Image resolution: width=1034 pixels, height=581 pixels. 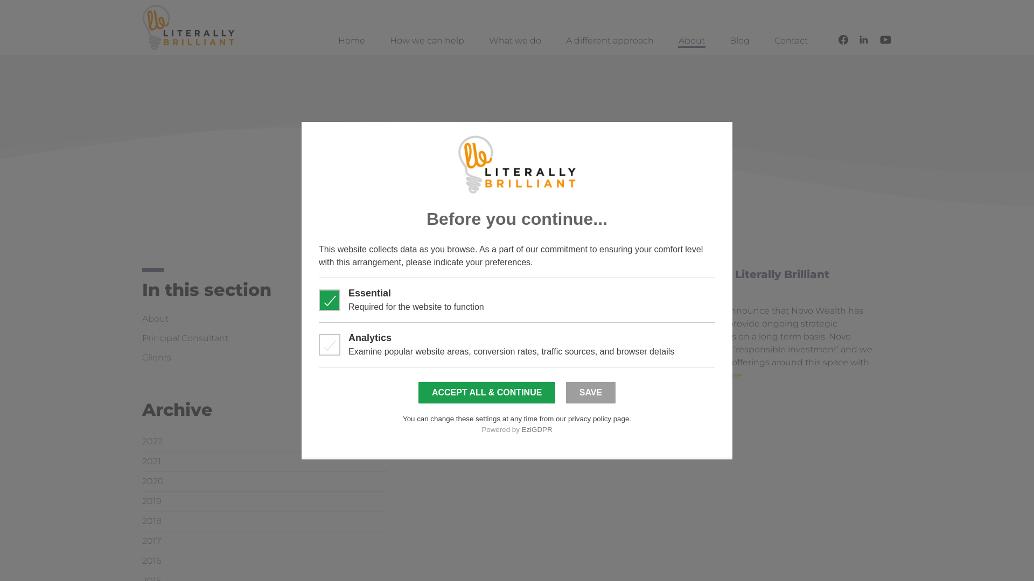 What do you see at coordinates (791, 41) in the screenshot?
I see `Contact` at bounding box center [791, 41].